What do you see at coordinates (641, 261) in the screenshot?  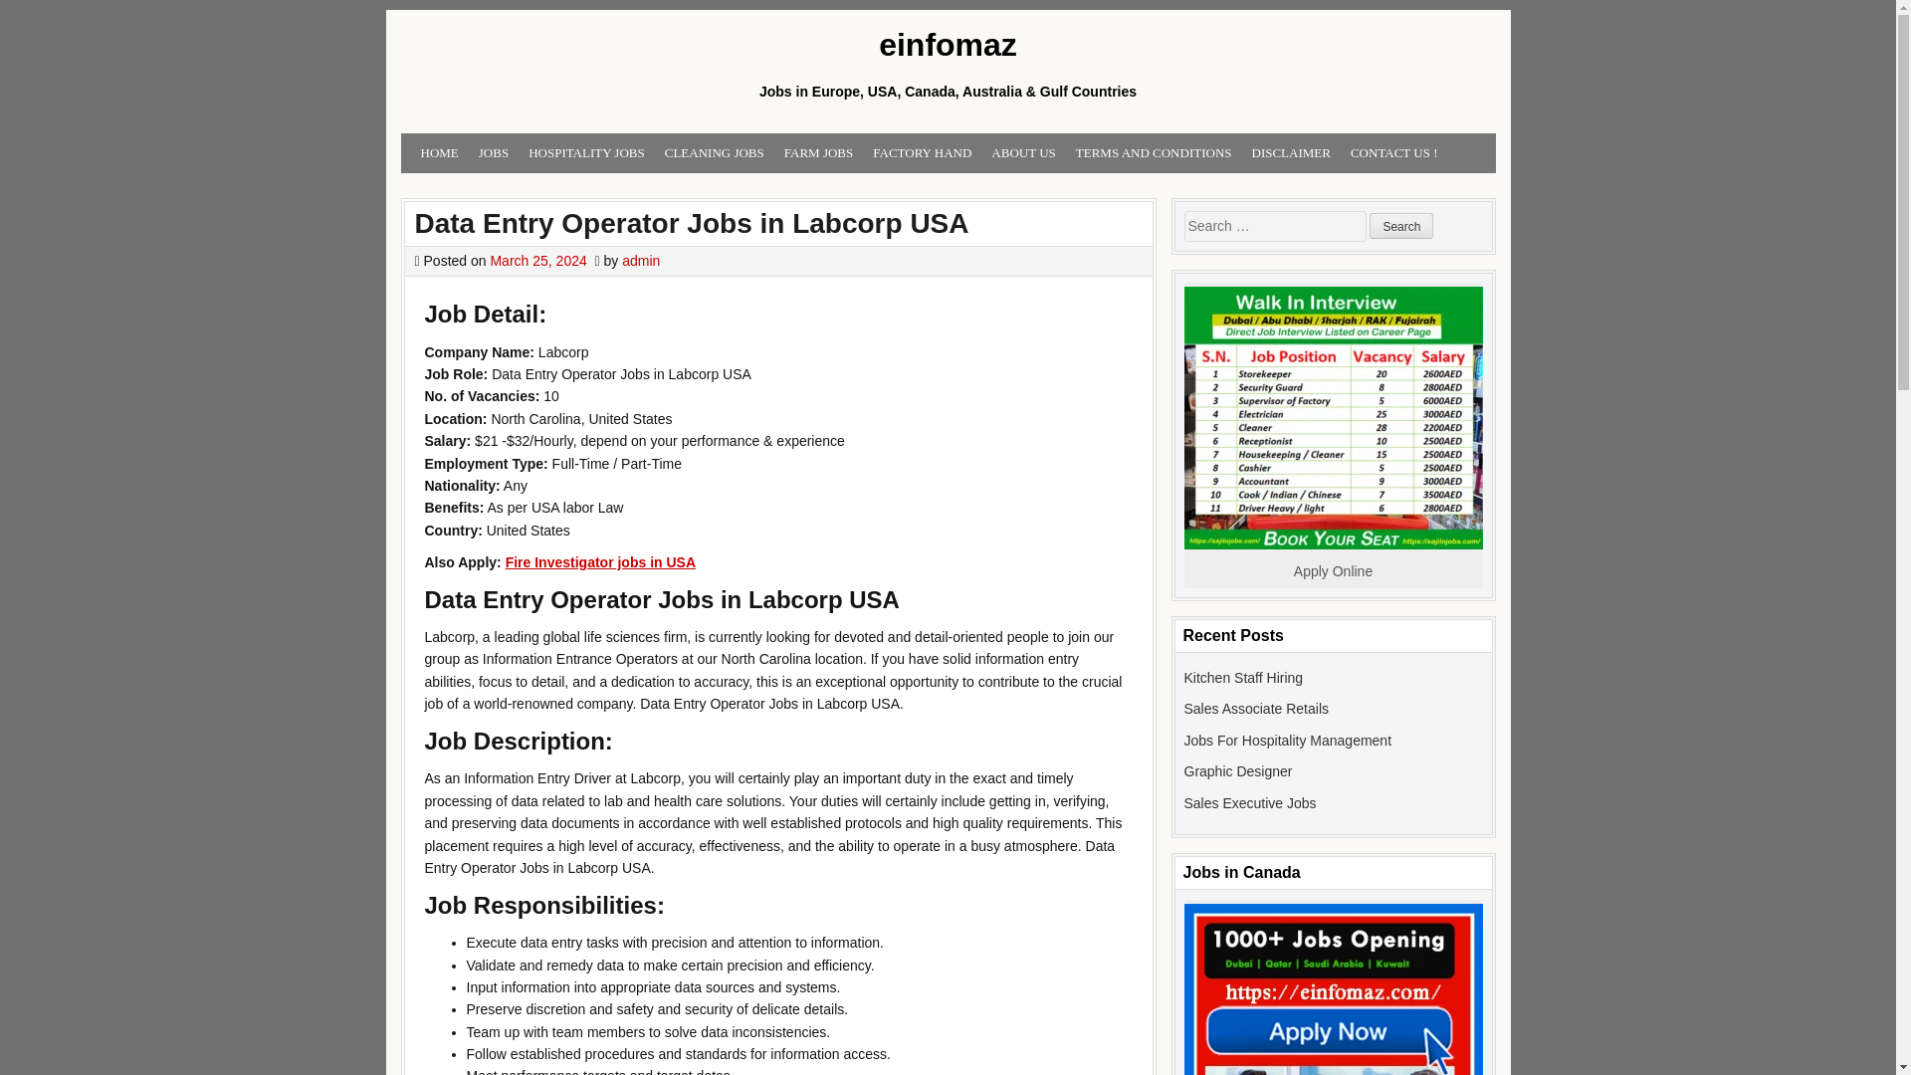 I see `admin` at bounding box center [641, 261].